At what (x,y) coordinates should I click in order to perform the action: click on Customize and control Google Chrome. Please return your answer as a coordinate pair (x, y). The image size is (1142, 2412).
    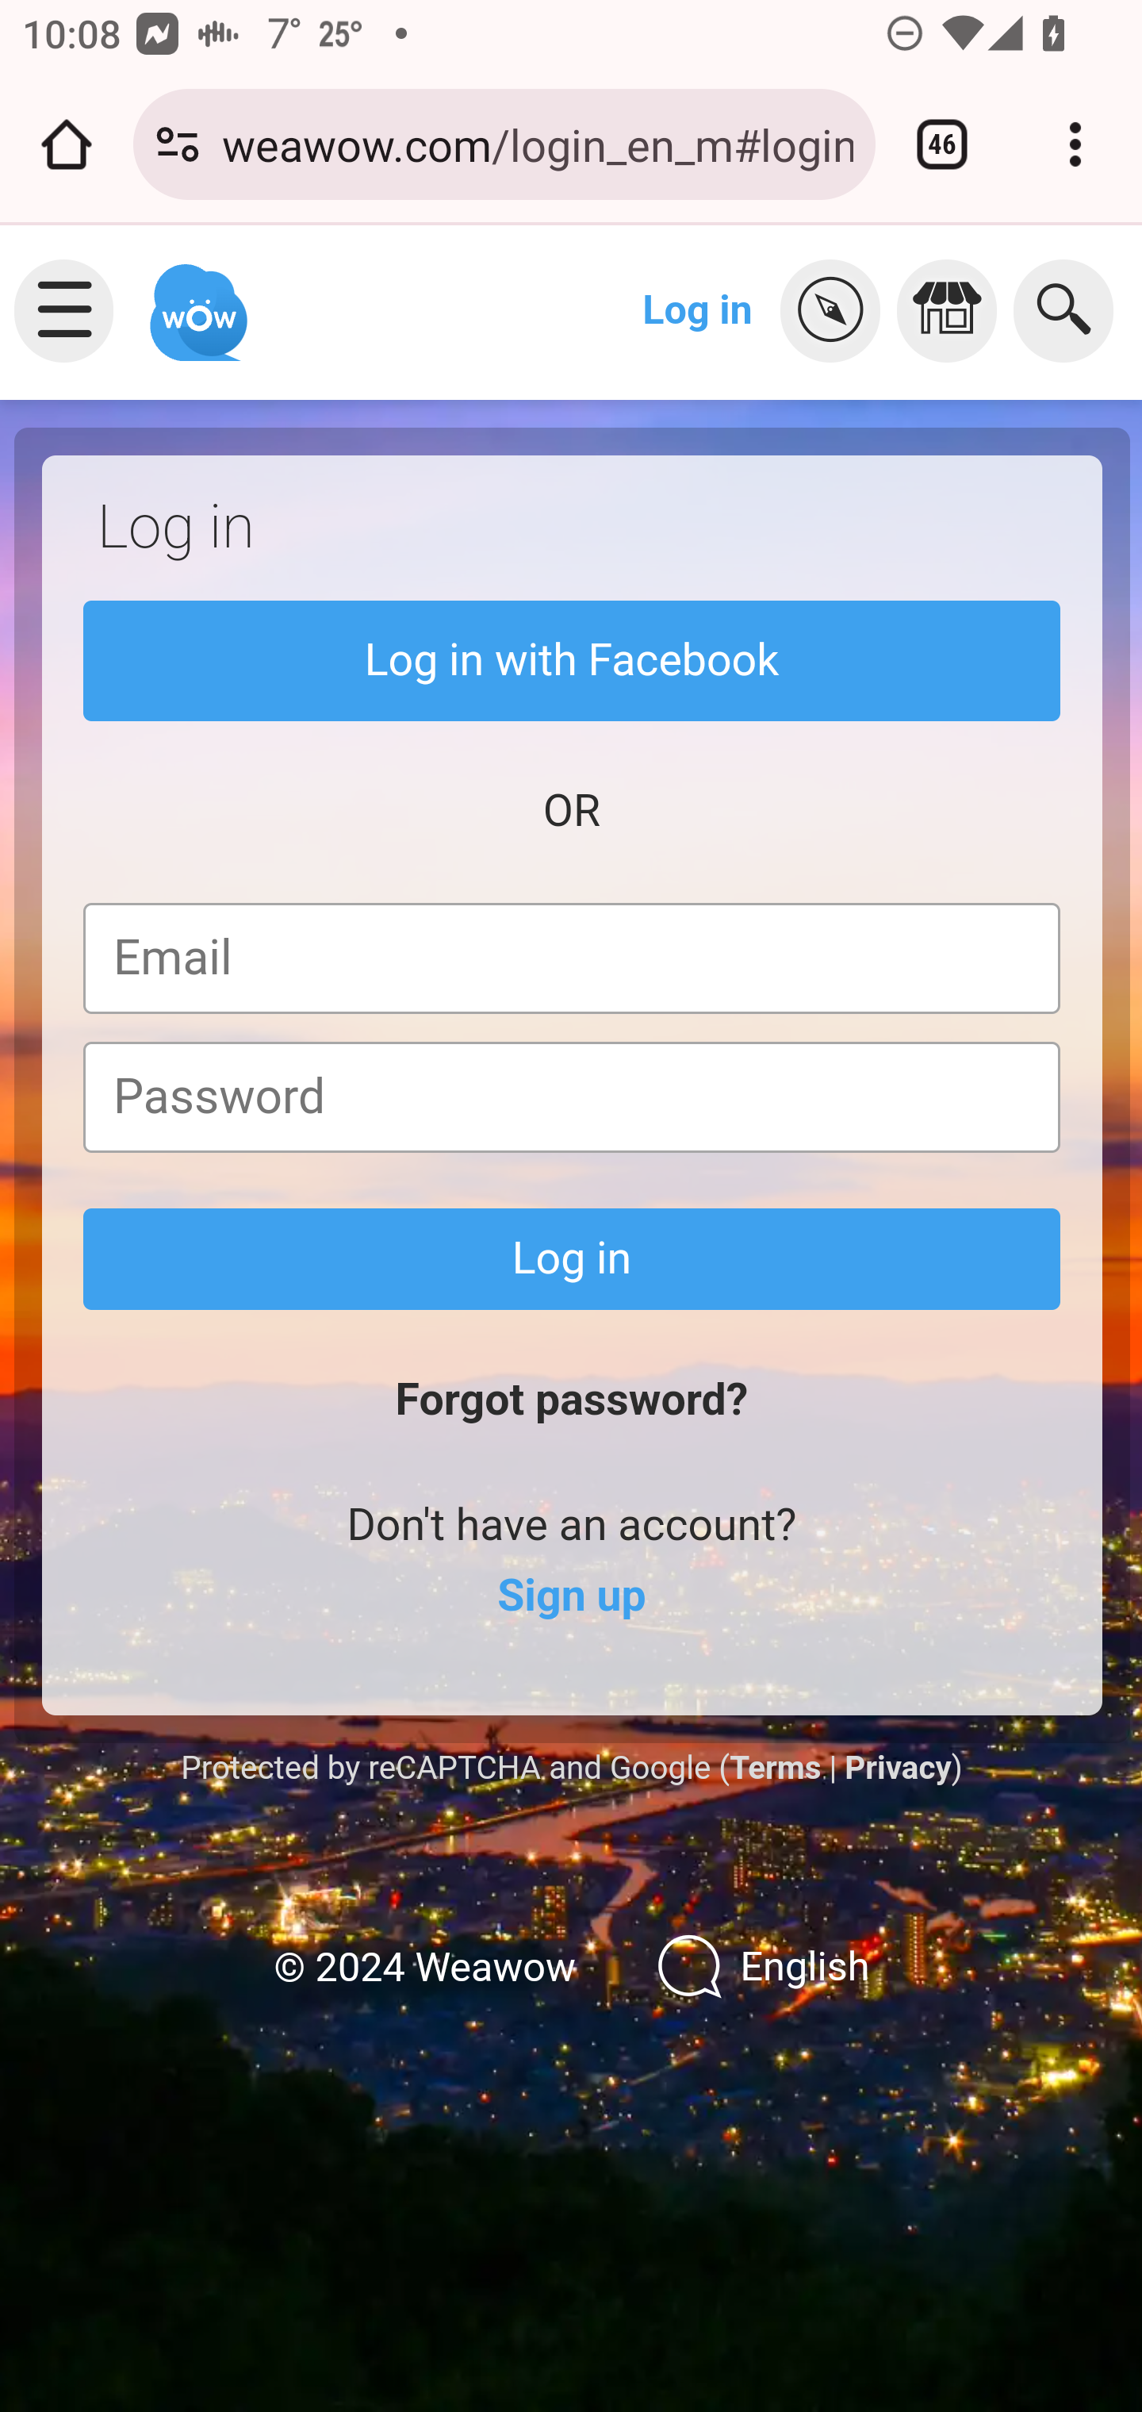
    Looking at the image, I should click on (1075, 144).